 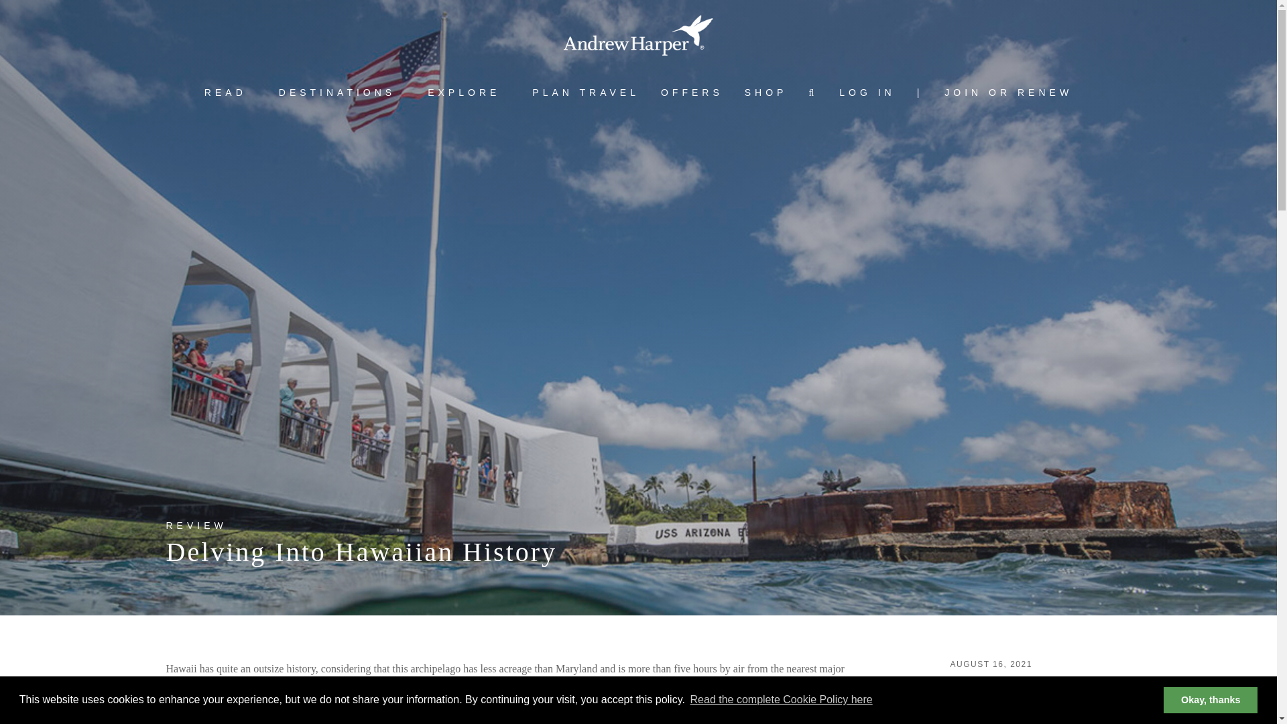 I want to click on Read the complete Cookie Policy here, so click(x=781, y=700).